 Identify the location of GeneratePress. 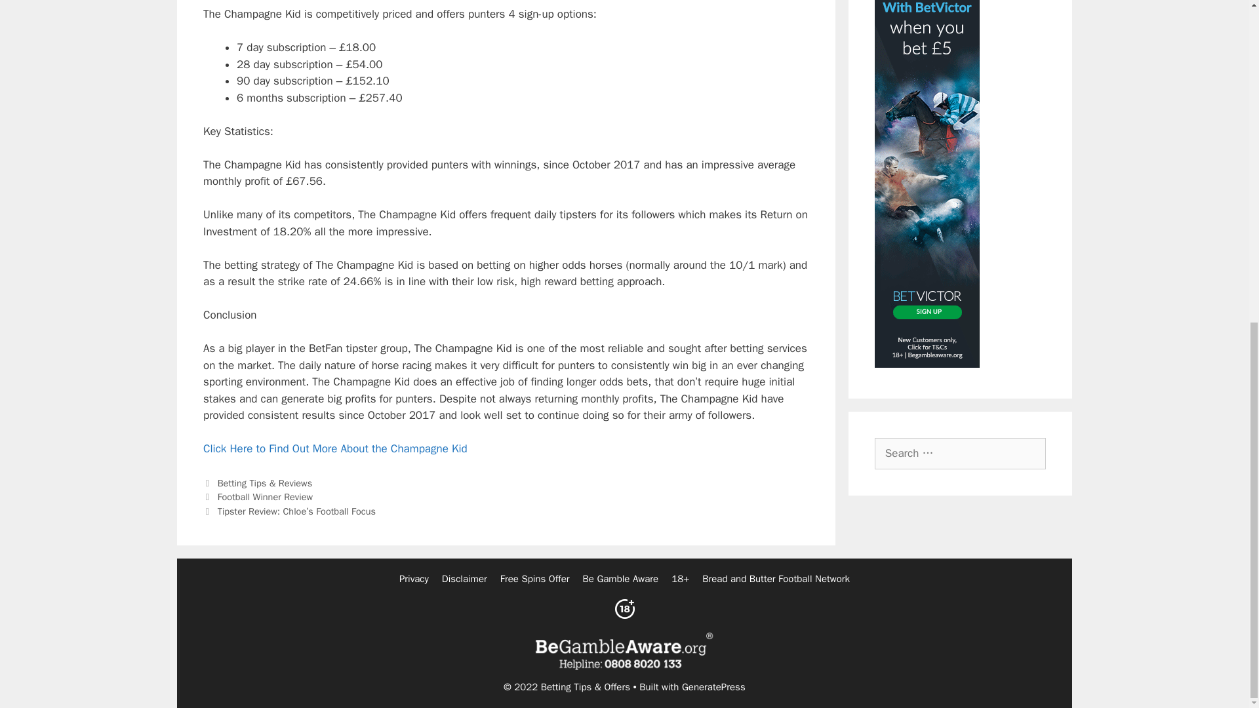
(713, 687).